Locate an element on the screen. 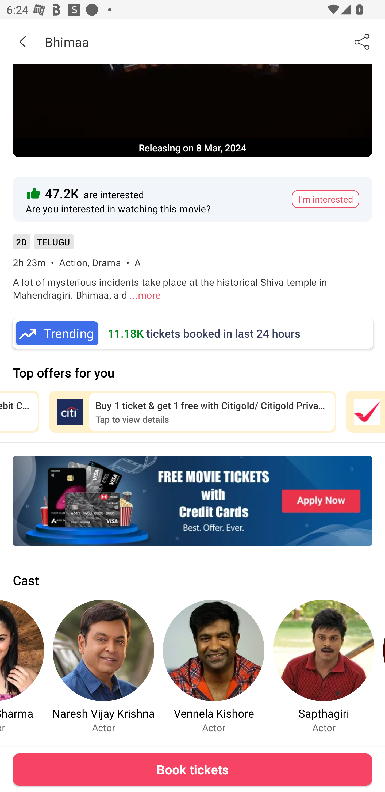  Vennela Kishore Actor is located at coordinates (213, 666).